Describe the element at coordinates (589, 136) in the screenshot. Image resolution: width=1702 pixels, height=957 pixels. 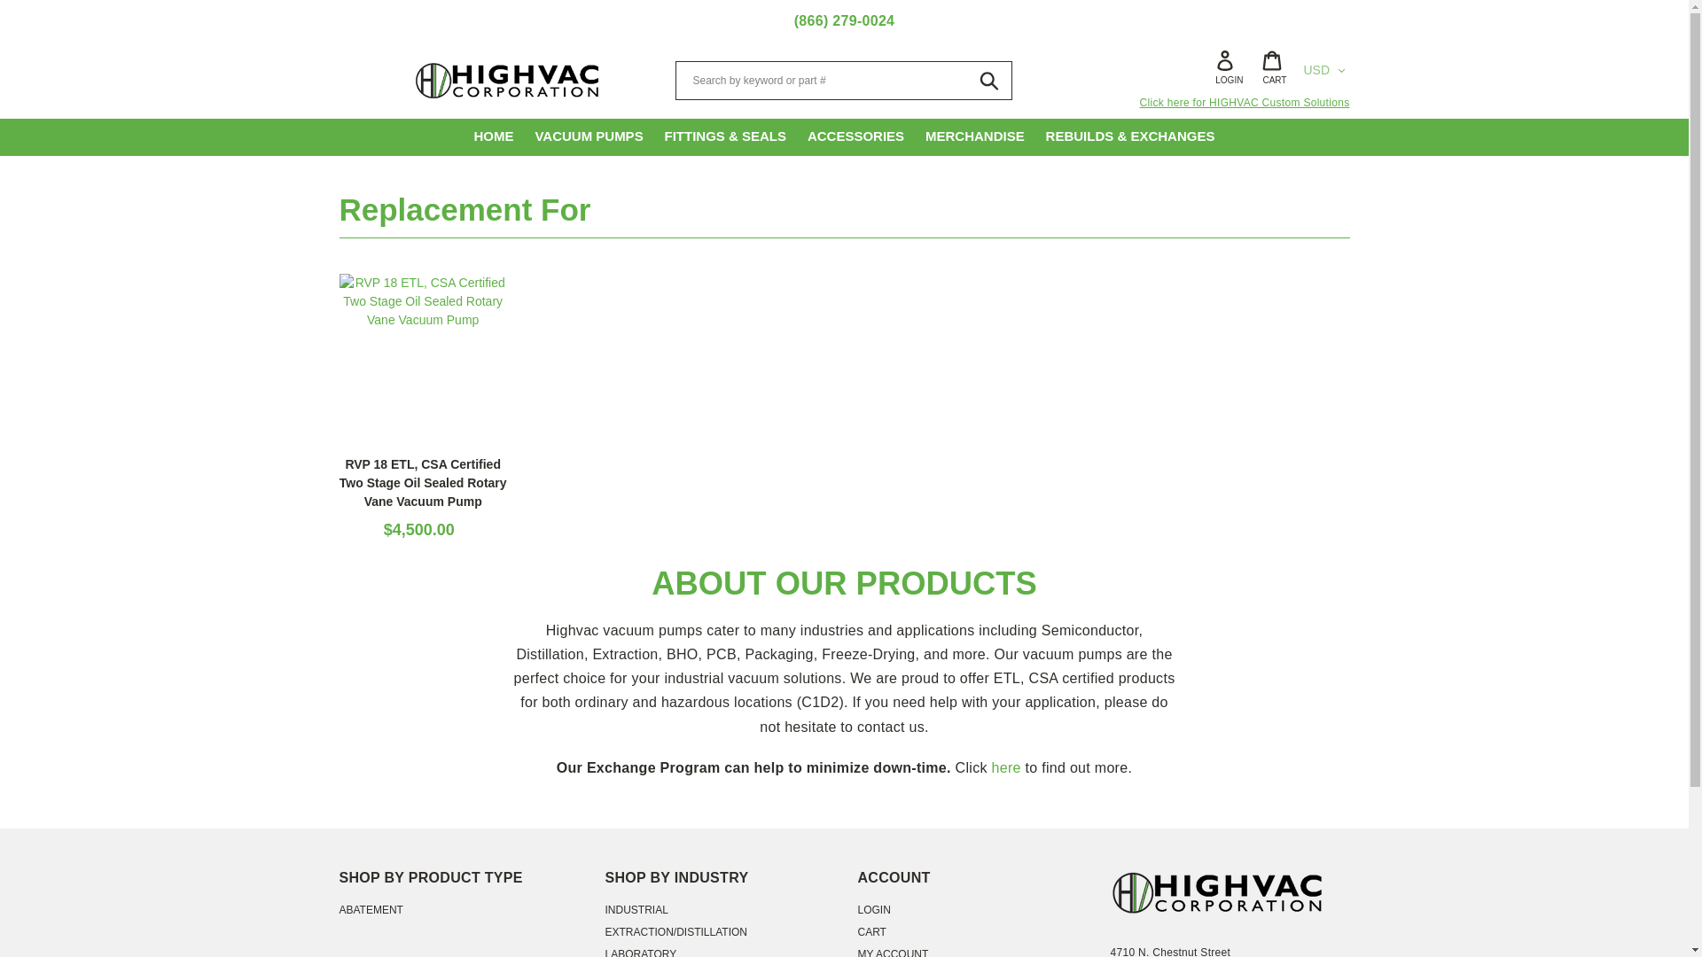
I see `VACUUM PUMPS` at that location.